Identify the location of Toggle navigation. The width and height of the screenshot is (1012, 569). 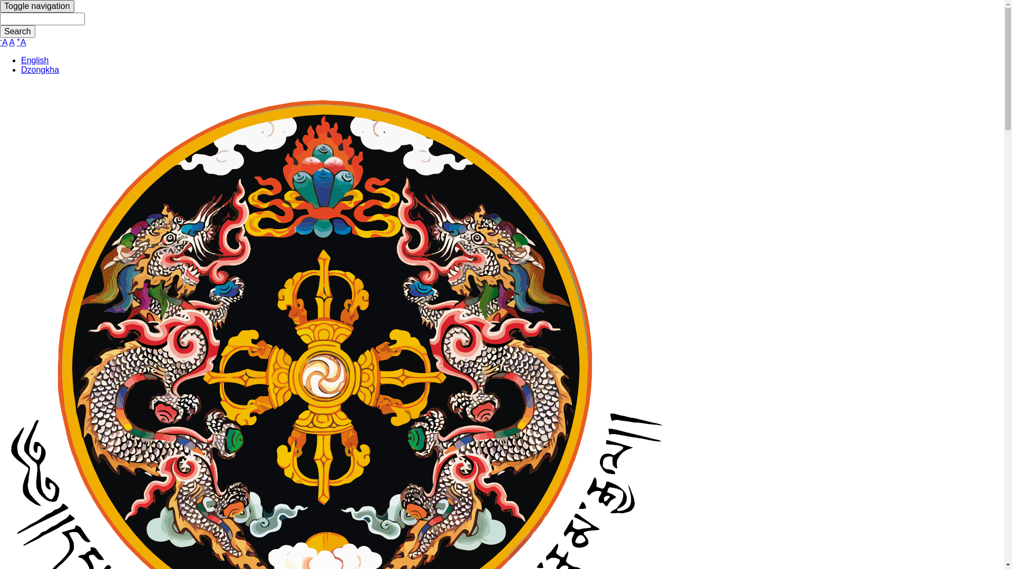
(37, 6).